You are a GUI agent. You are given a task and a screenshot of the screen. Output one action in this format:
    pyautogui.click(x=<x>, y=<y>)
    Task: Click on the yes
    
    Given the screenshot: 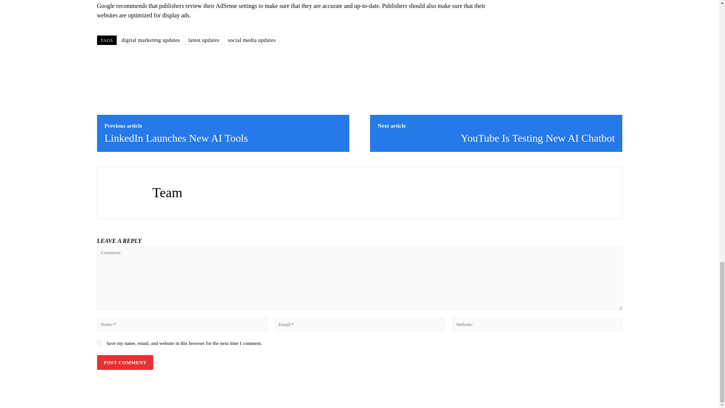 What is the action you would take?
    pyautogui.click(x=99, y=343)
    